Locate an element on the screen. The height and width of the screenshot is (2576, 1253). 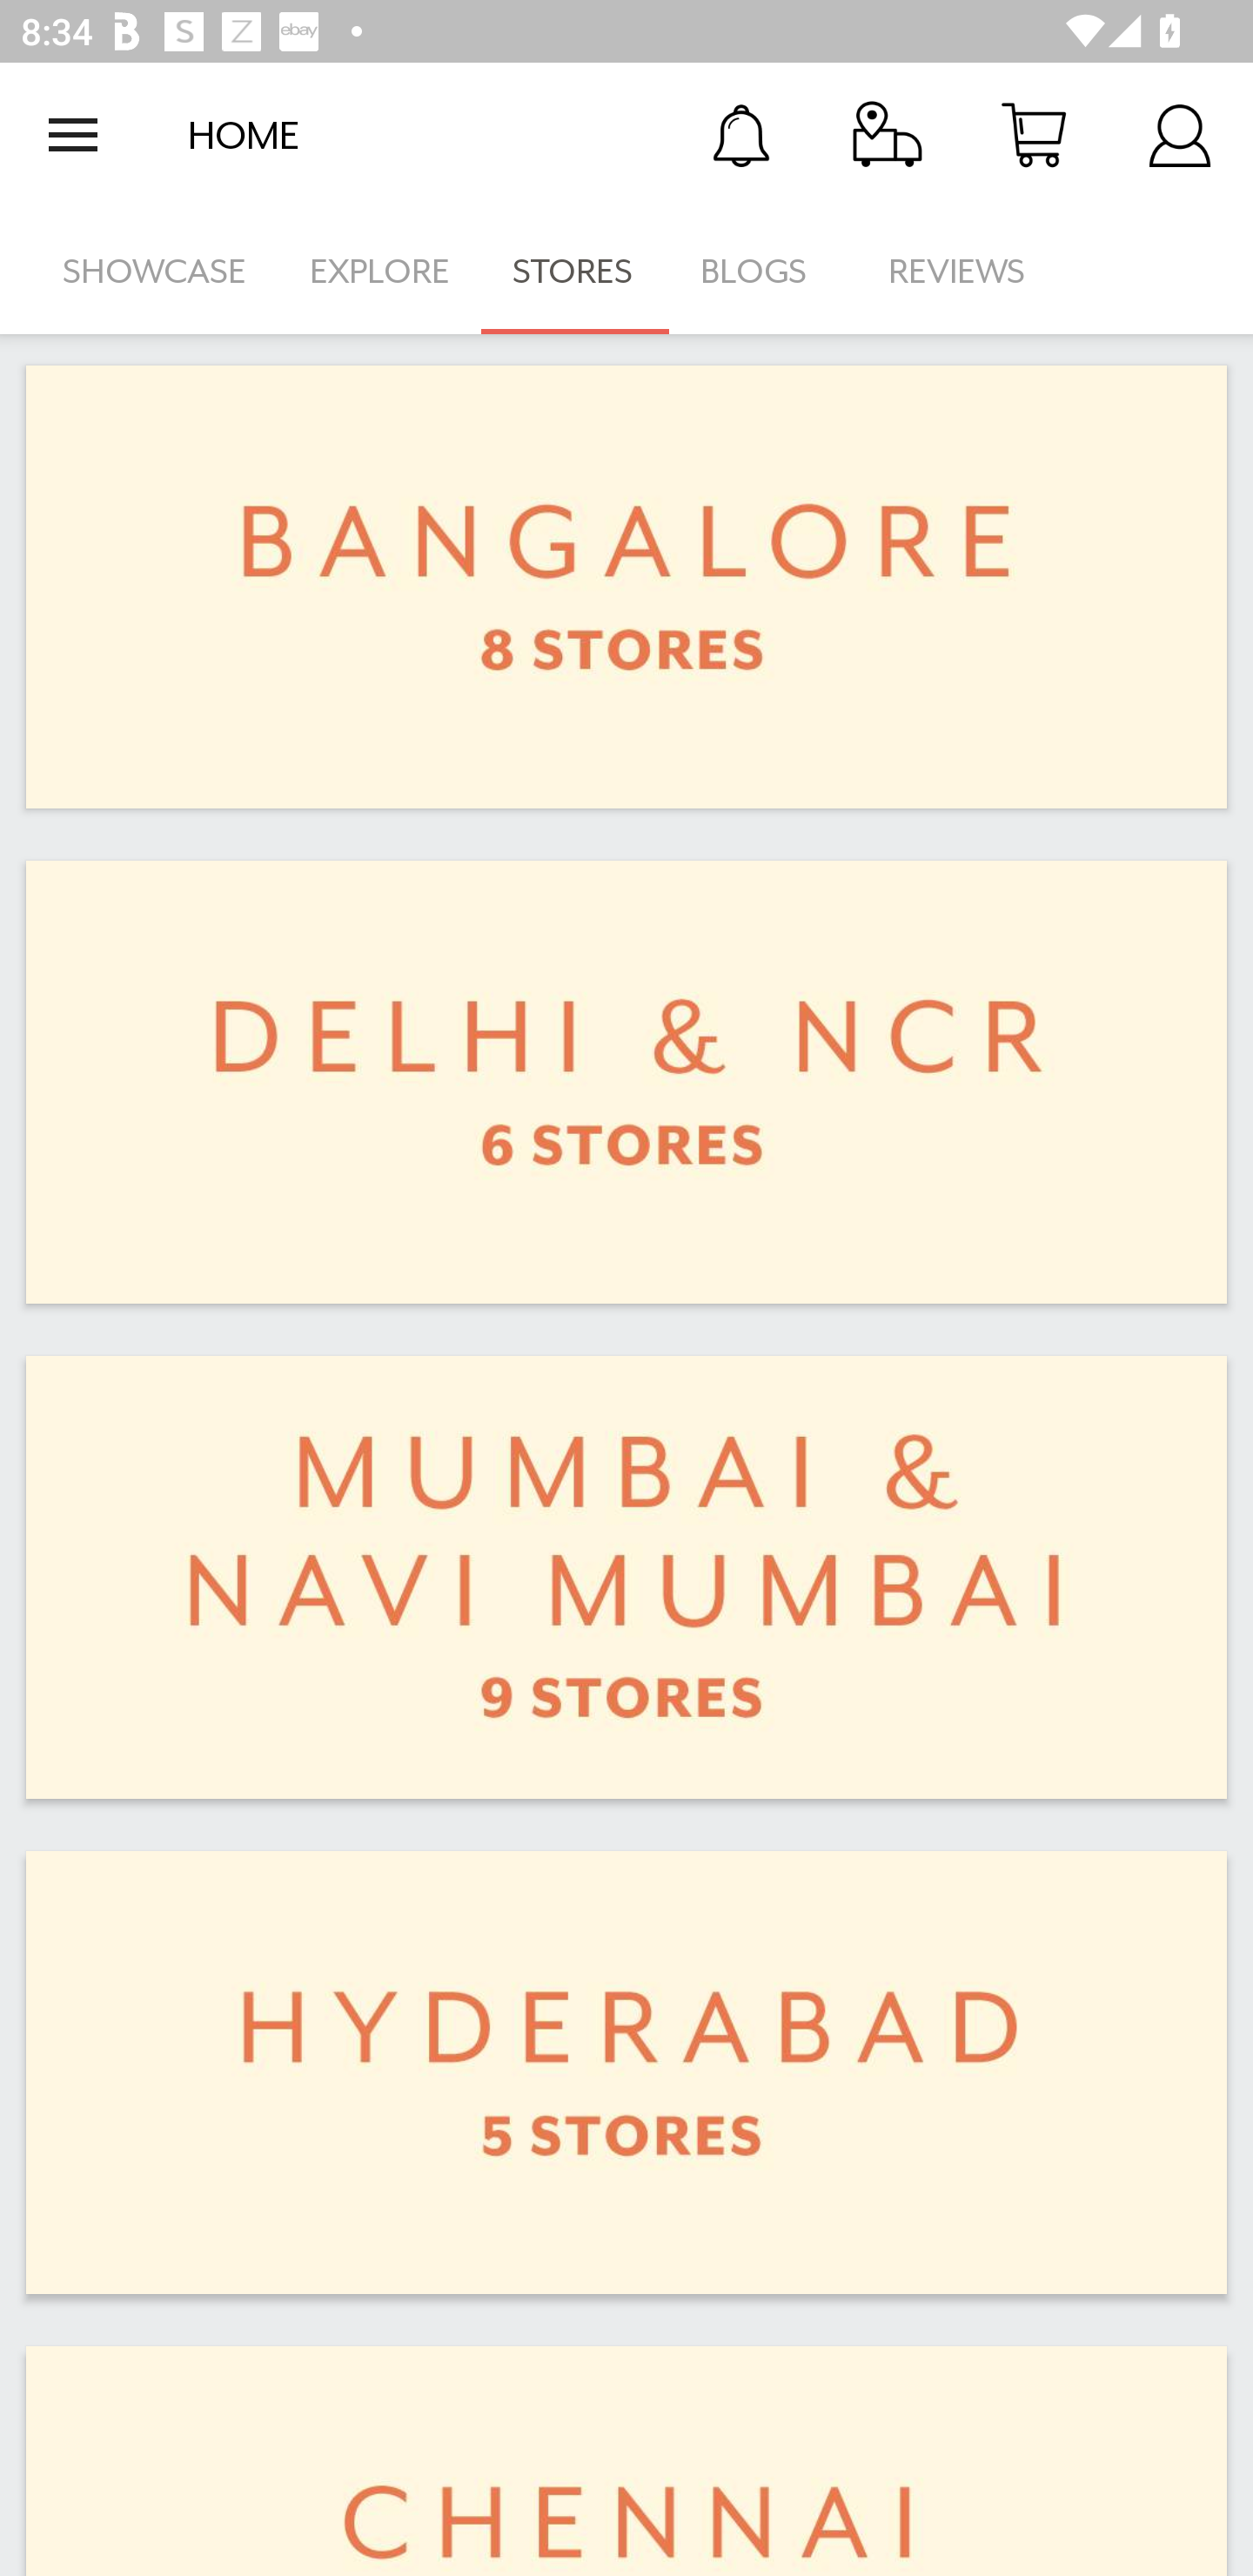
Account Details is located at coordinates (1180, 134).